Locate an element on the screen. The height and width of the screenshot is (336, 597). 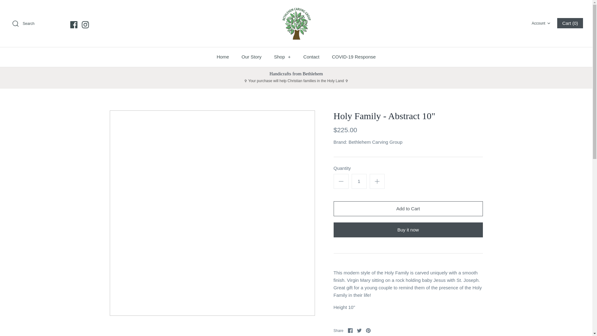
Instagram is located at coordinates (542, 23).